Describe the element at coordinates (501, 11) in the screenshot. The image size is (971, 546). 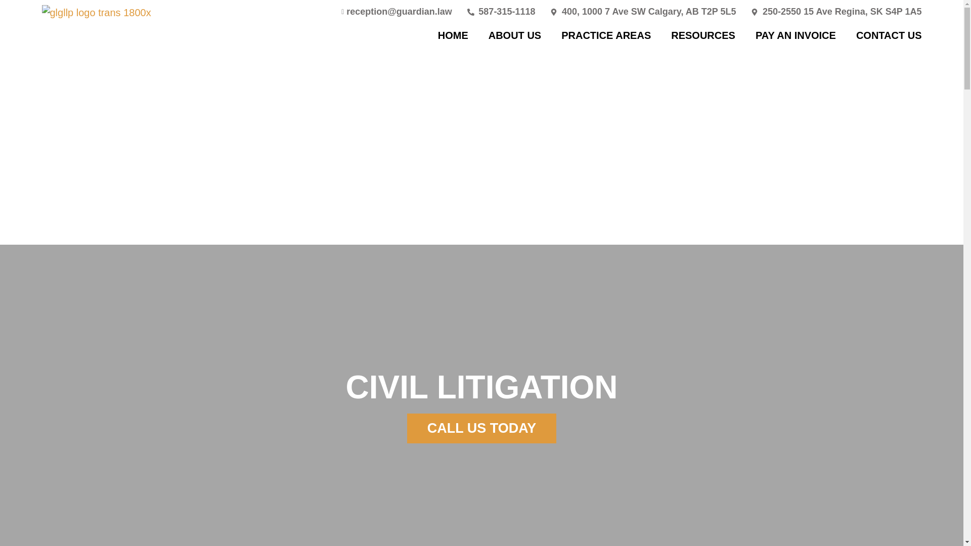
I see `587-315-1118` at that location.